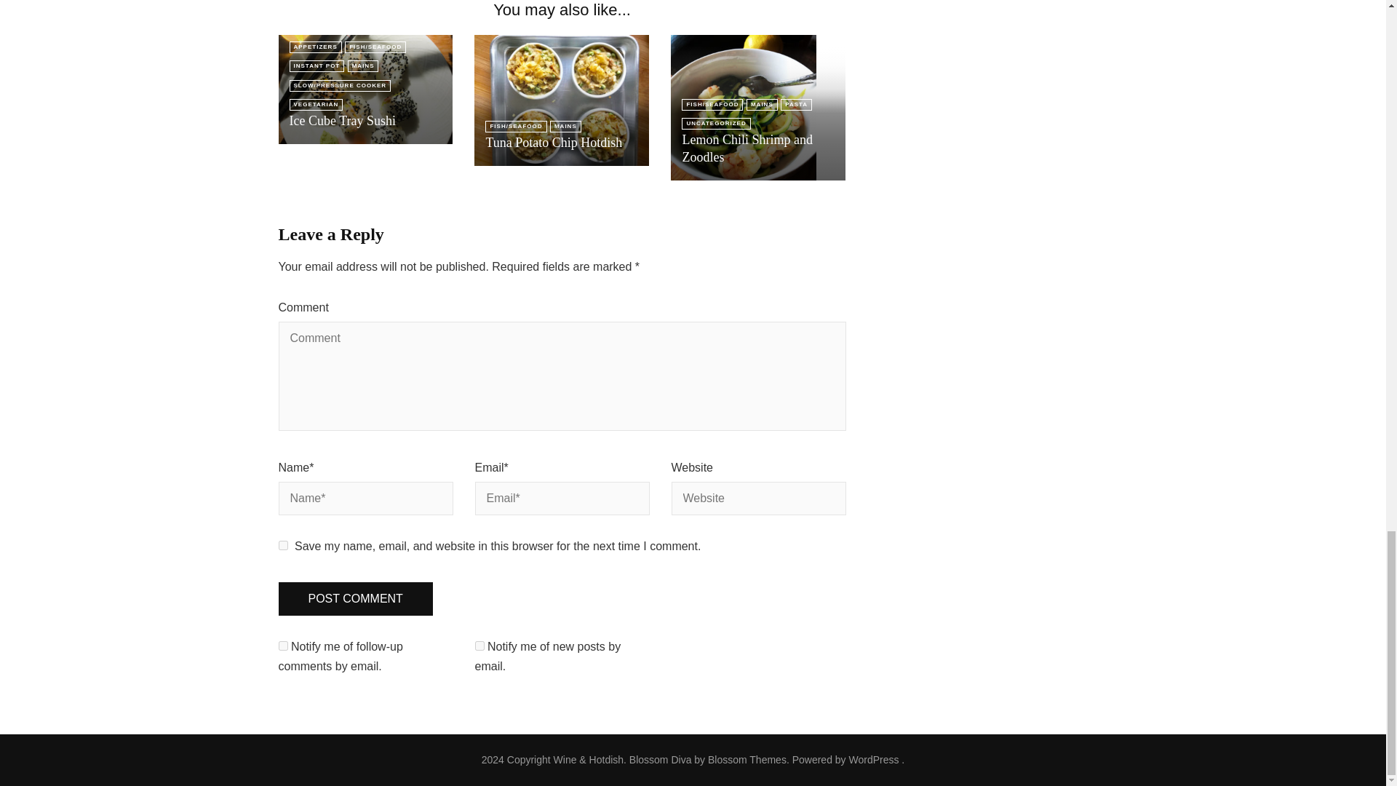  What do you see at coordinates (282, 646) in the screenshot?
I see `subscribe` at bounding box center [282, 646].